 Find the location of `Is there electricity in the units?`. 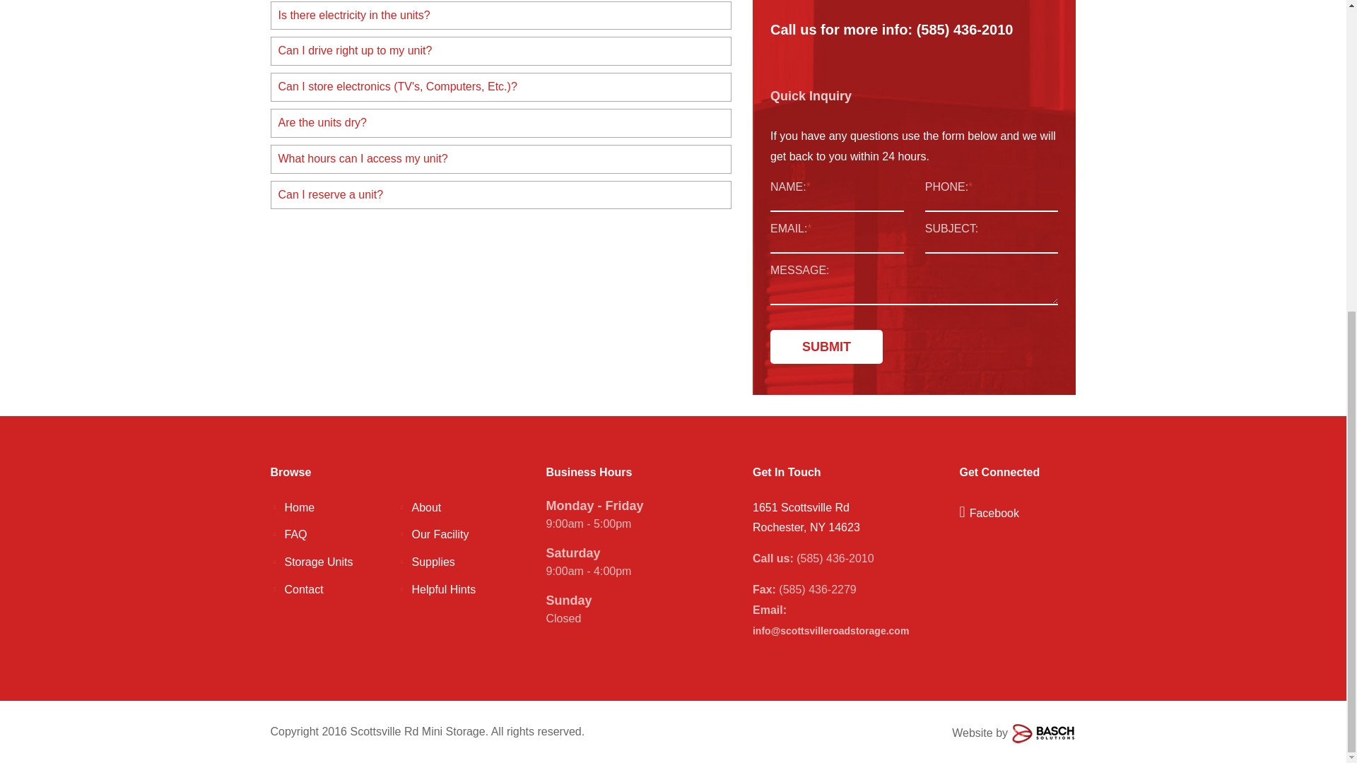

Is there electricity in the units? is located at coordinates (501, 16).